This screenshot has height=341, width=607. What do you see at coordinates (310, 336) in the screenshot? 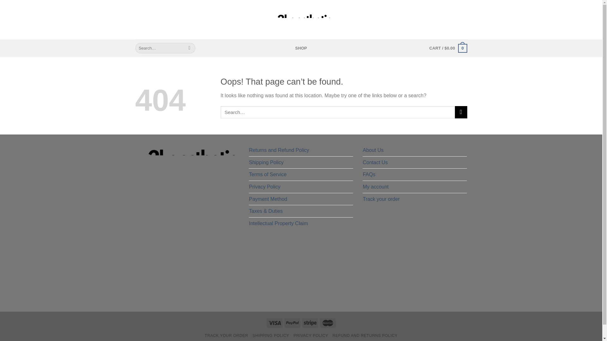
I see `PRIVACY POLICY` at bounding box center [310, 336].